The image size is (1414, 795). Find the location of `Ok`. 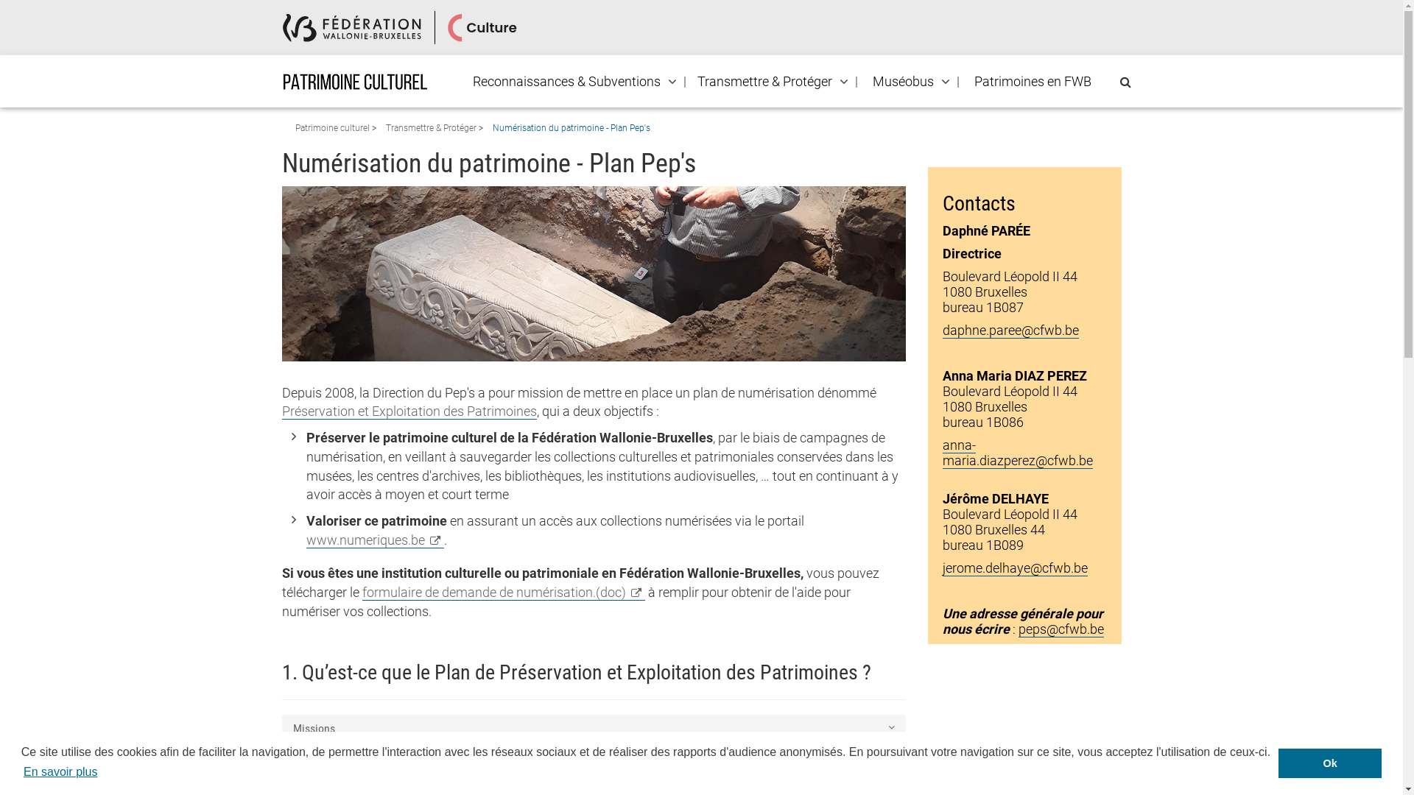

Ok is located at coordinates (1330, 763).